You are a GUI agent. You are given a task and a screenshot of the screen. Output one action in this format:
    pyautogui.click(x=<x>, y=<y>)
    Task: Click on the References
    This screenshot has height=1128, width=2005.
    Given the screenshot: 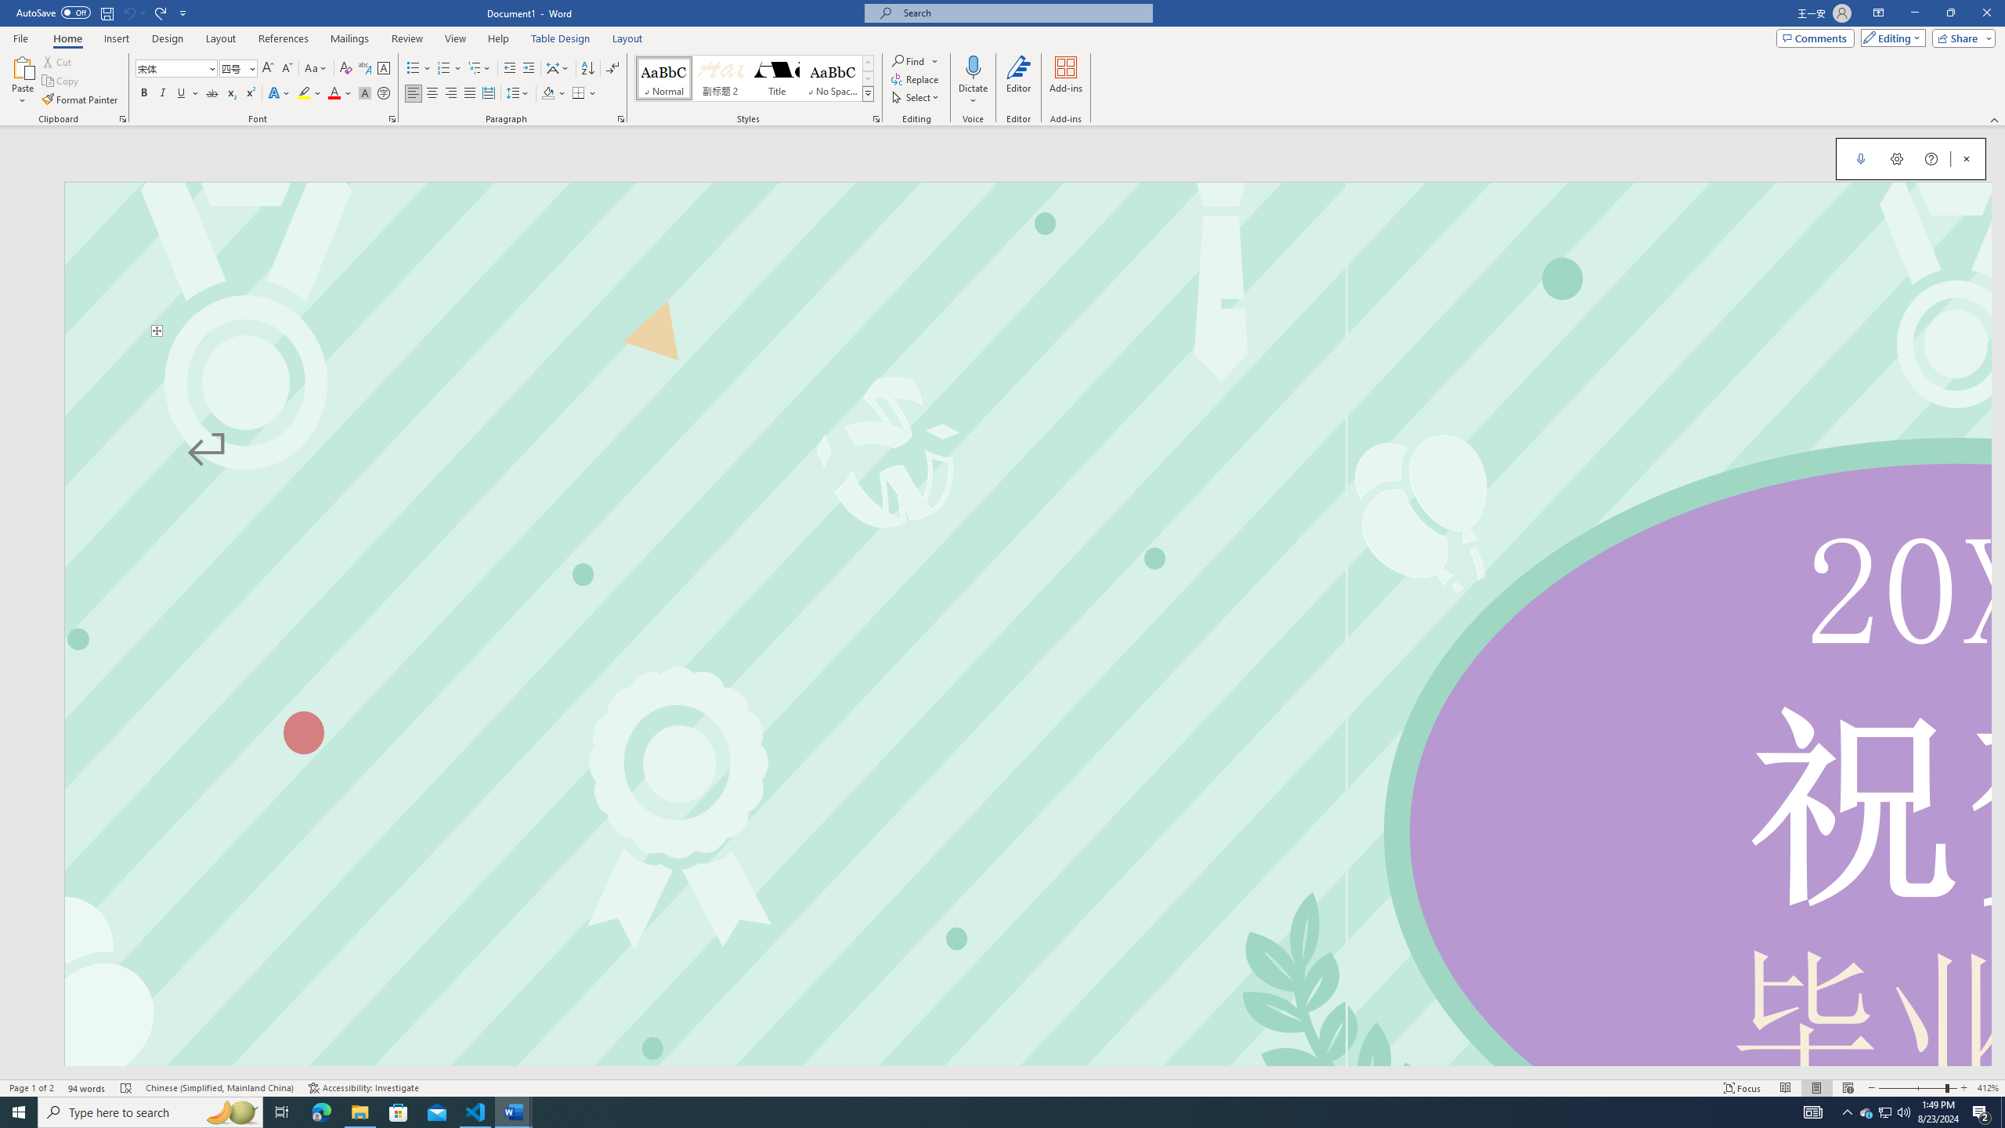 What is the action you would take?
    pyautogui.click(x=284, y=38)
    